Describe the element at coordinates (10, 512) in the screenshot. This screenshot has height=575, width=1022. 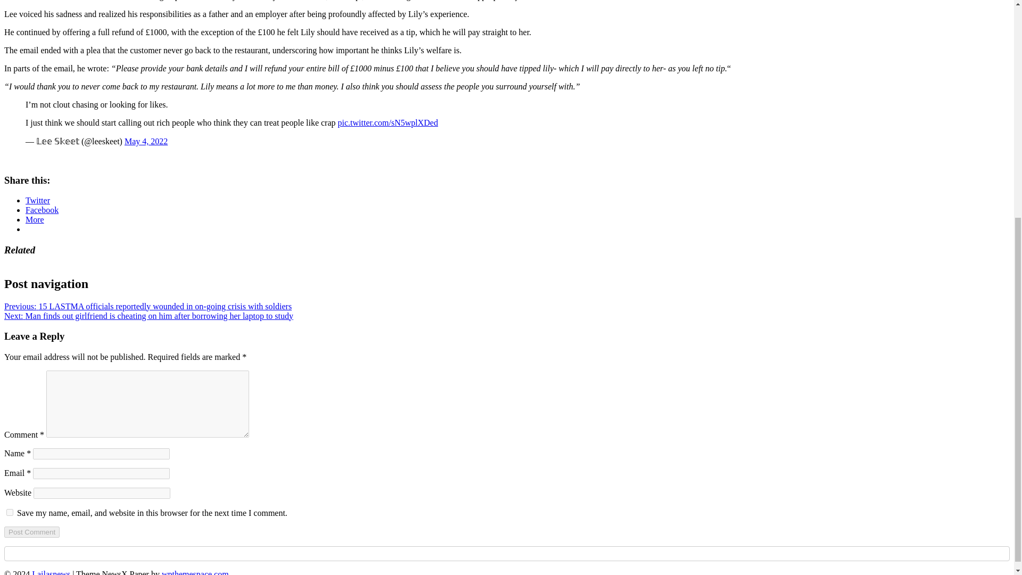
I see `yes` at that location.